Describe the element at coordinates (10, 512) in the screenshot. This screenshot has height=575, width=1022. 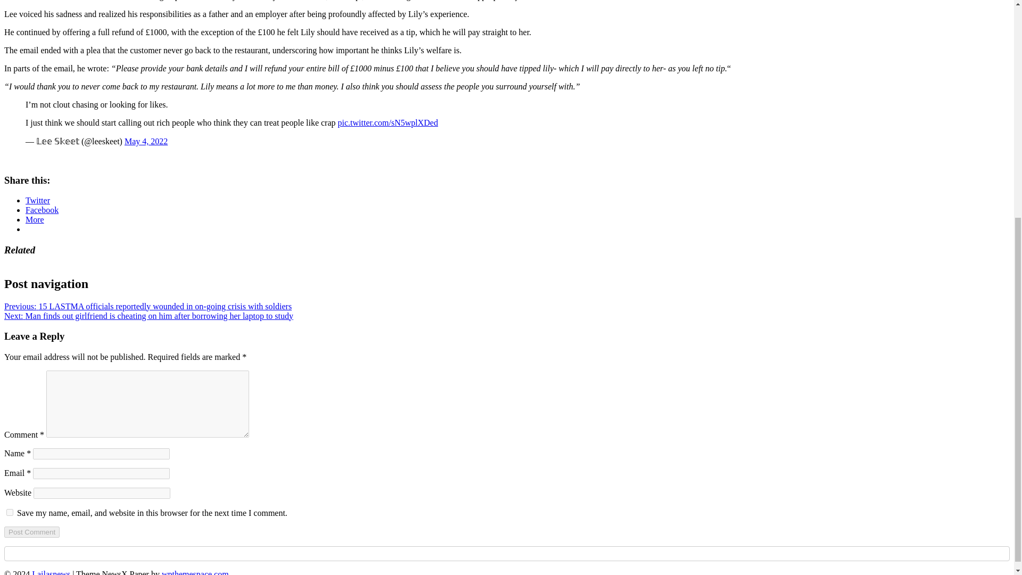
I see `yes` at that location.